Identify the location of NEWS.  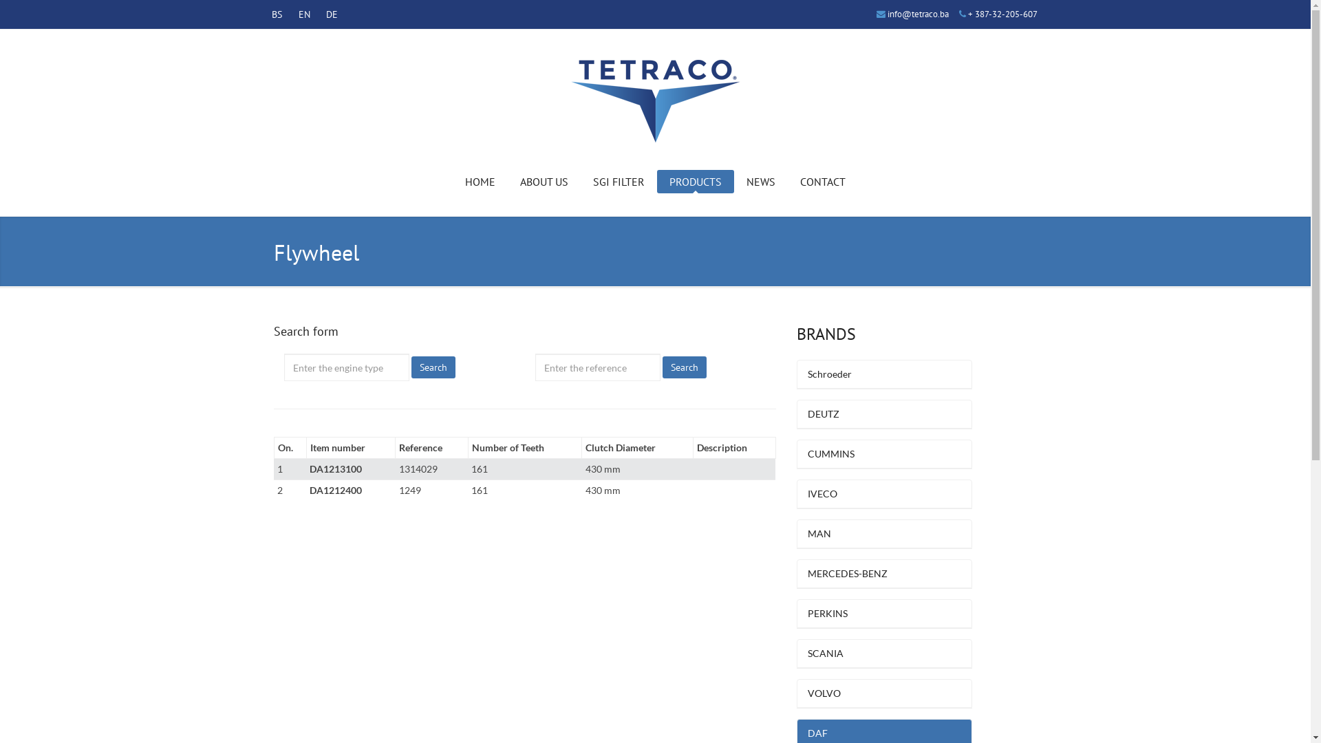
(761, 182).